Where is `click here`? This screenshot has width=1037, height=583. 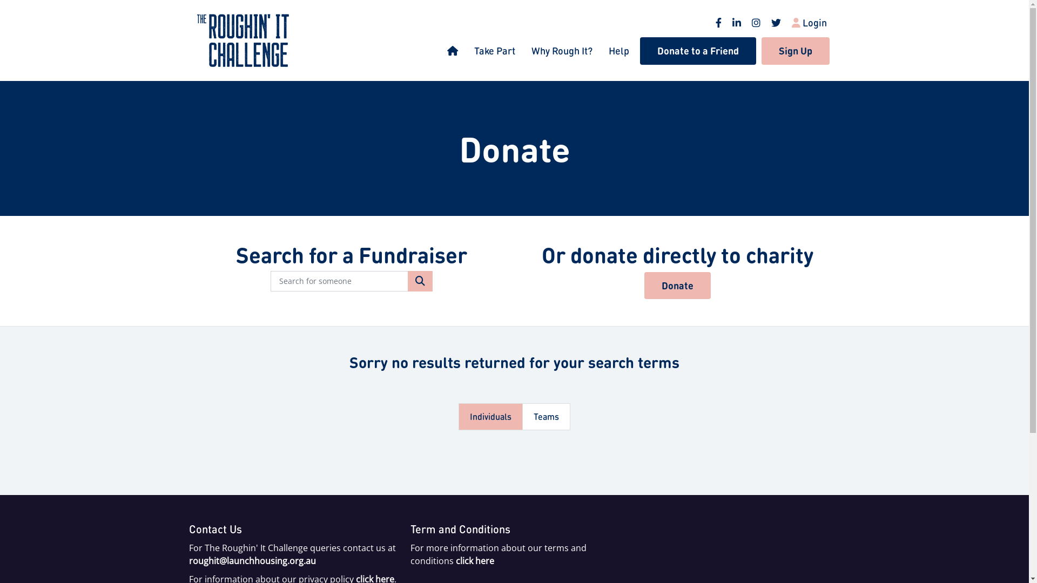
click here is located at coordinates (475, 561).